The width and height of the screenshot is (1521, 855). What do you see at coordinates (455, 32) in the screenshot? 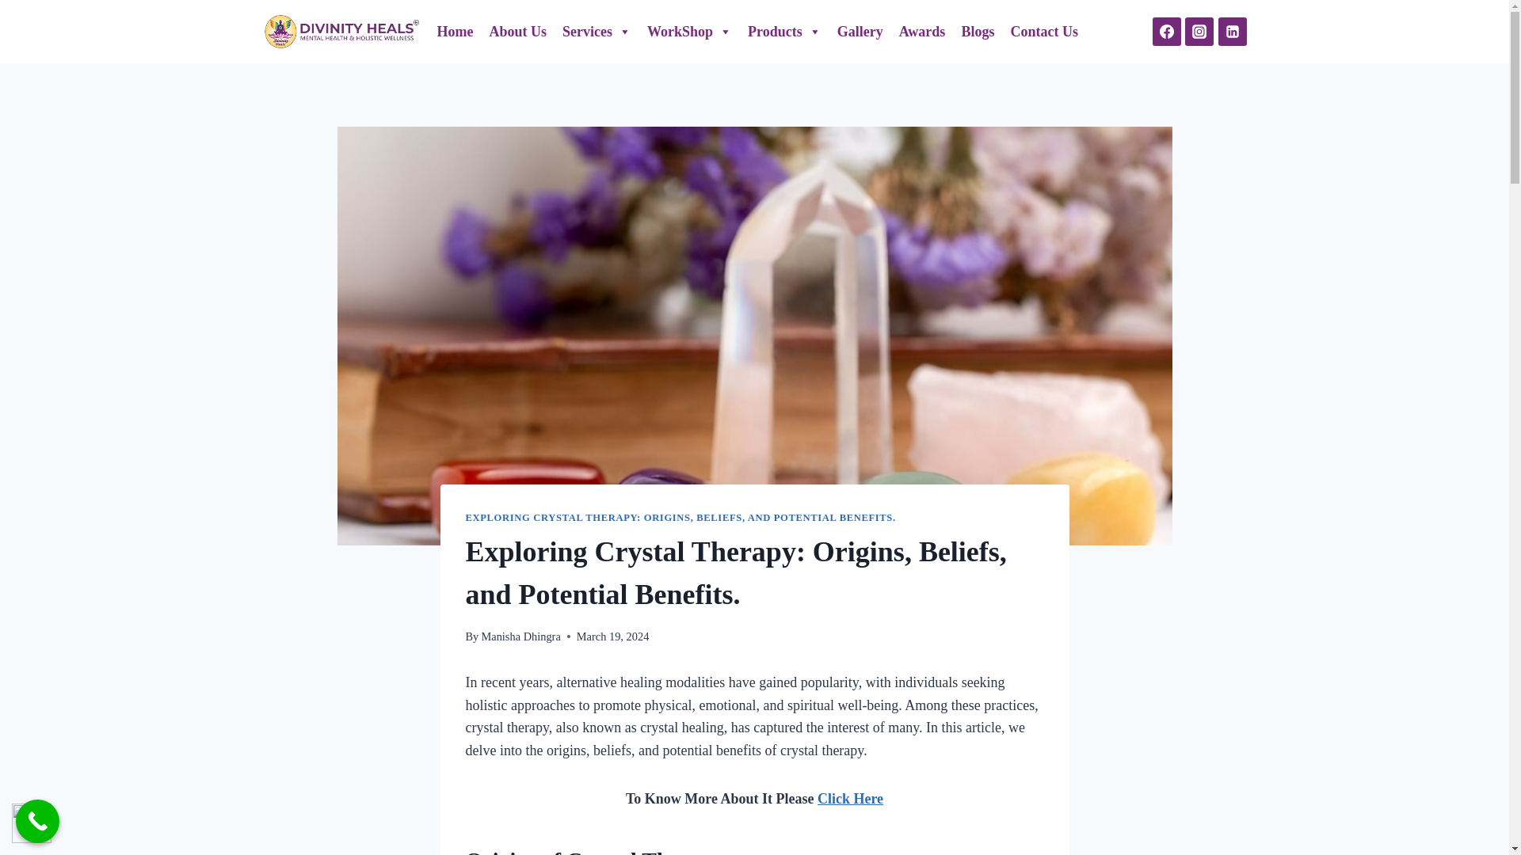
I see `Home` at bounding box center [455, 32].